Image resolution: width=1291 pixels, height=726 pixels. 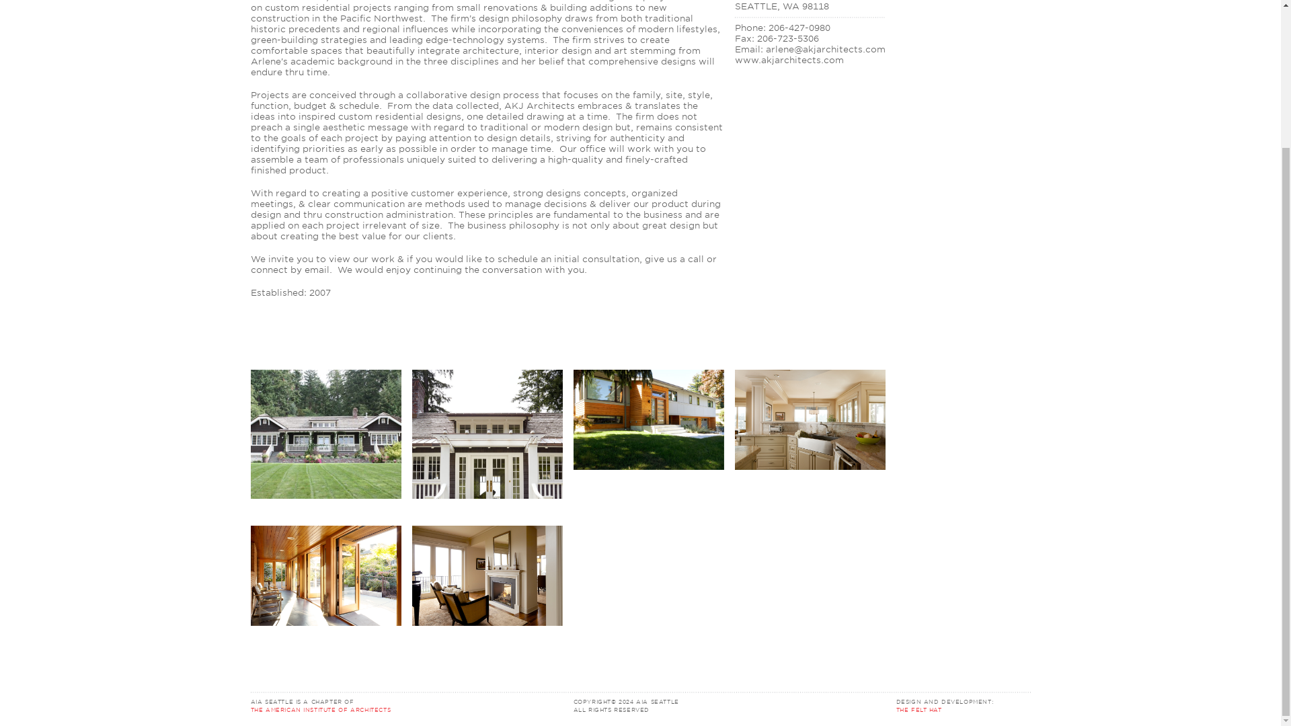 I want to click on trimble11483, so click(x=810, y=434).